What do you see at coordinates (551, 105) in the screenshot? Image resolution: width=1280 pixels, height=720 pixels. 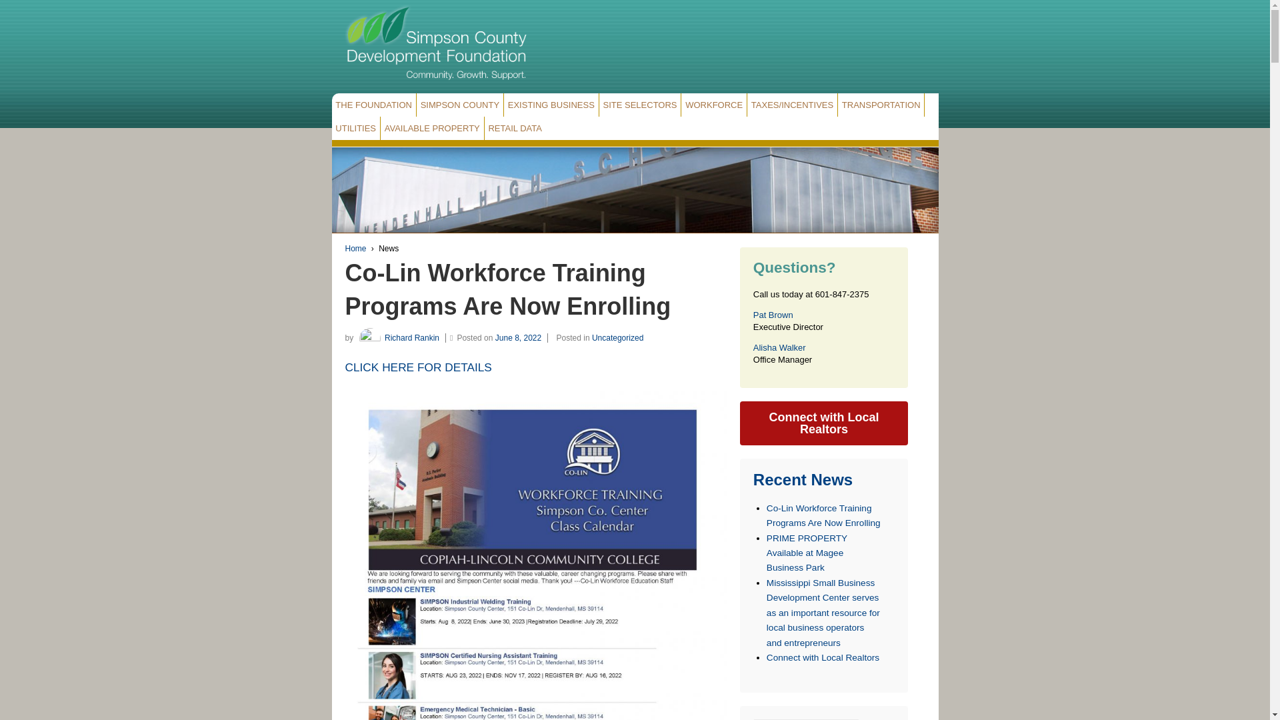 I see `EXISTING BUSINESS` at bounding box center [551, 105].